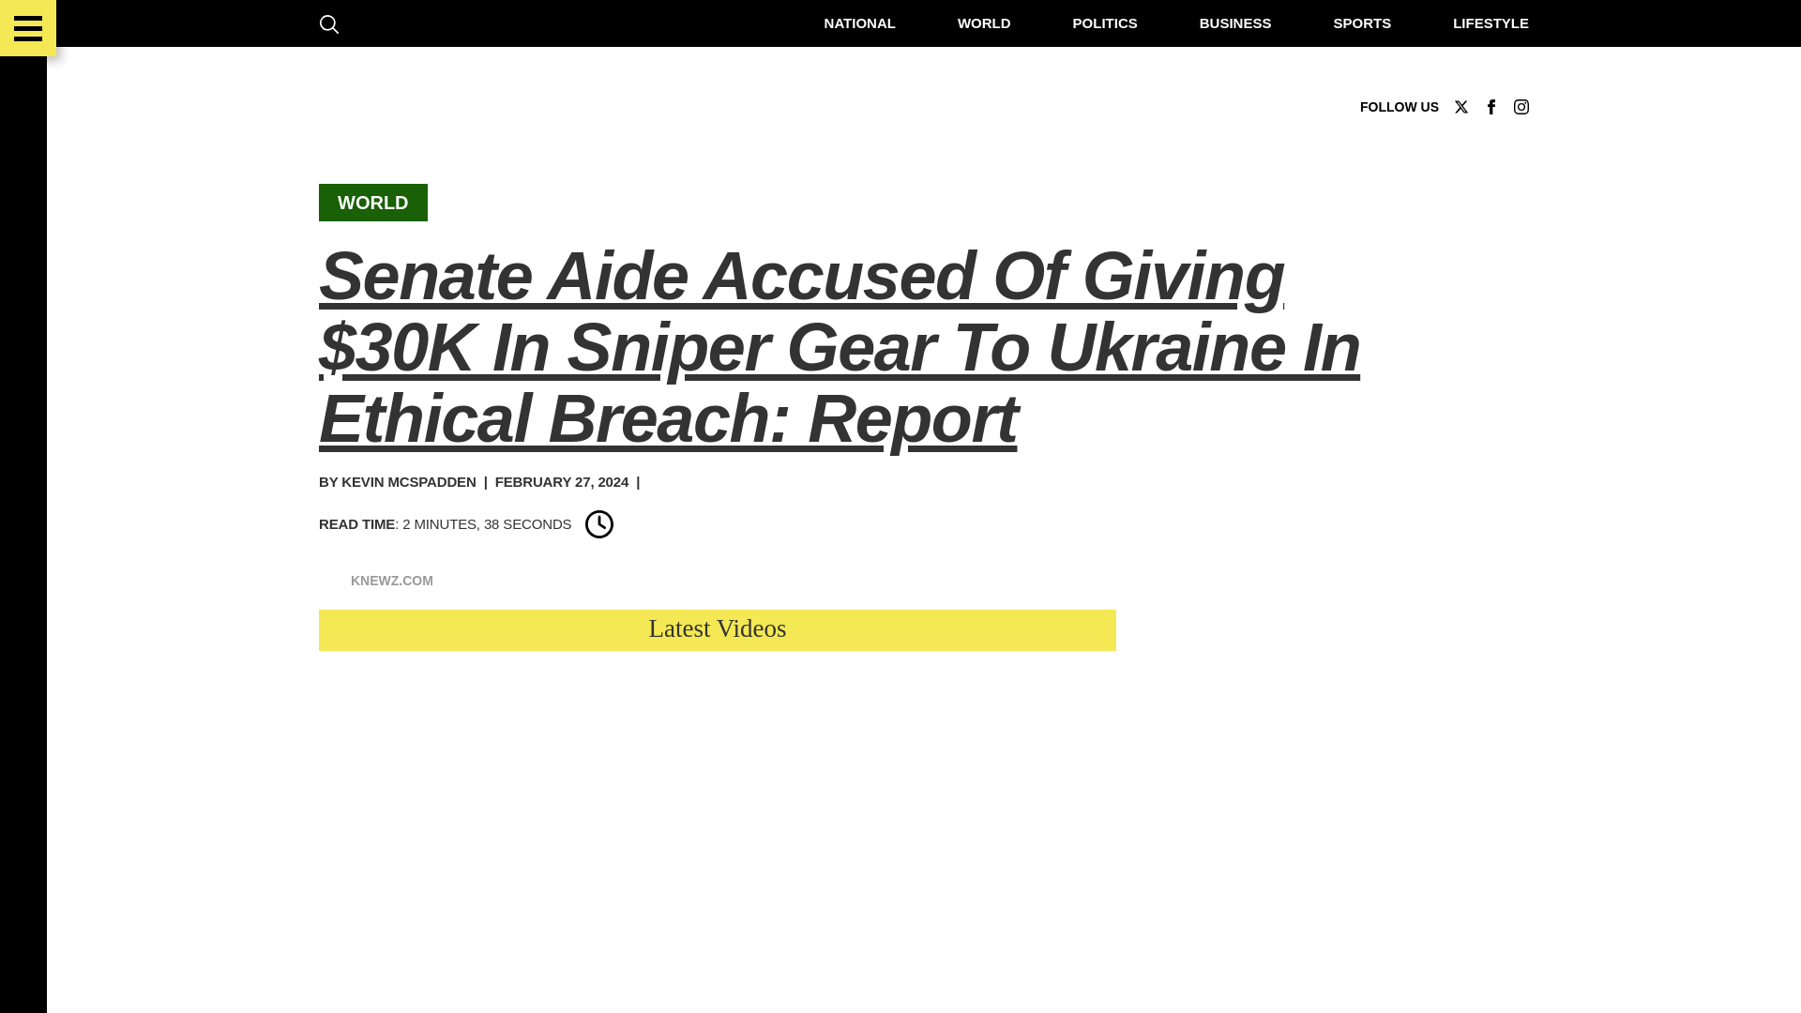 The height and width of the screenshot is (1013, 1801). What do you see at coordinates (462, 692) in the screenshot?
I see `United States` at bounding box center [462, 692].